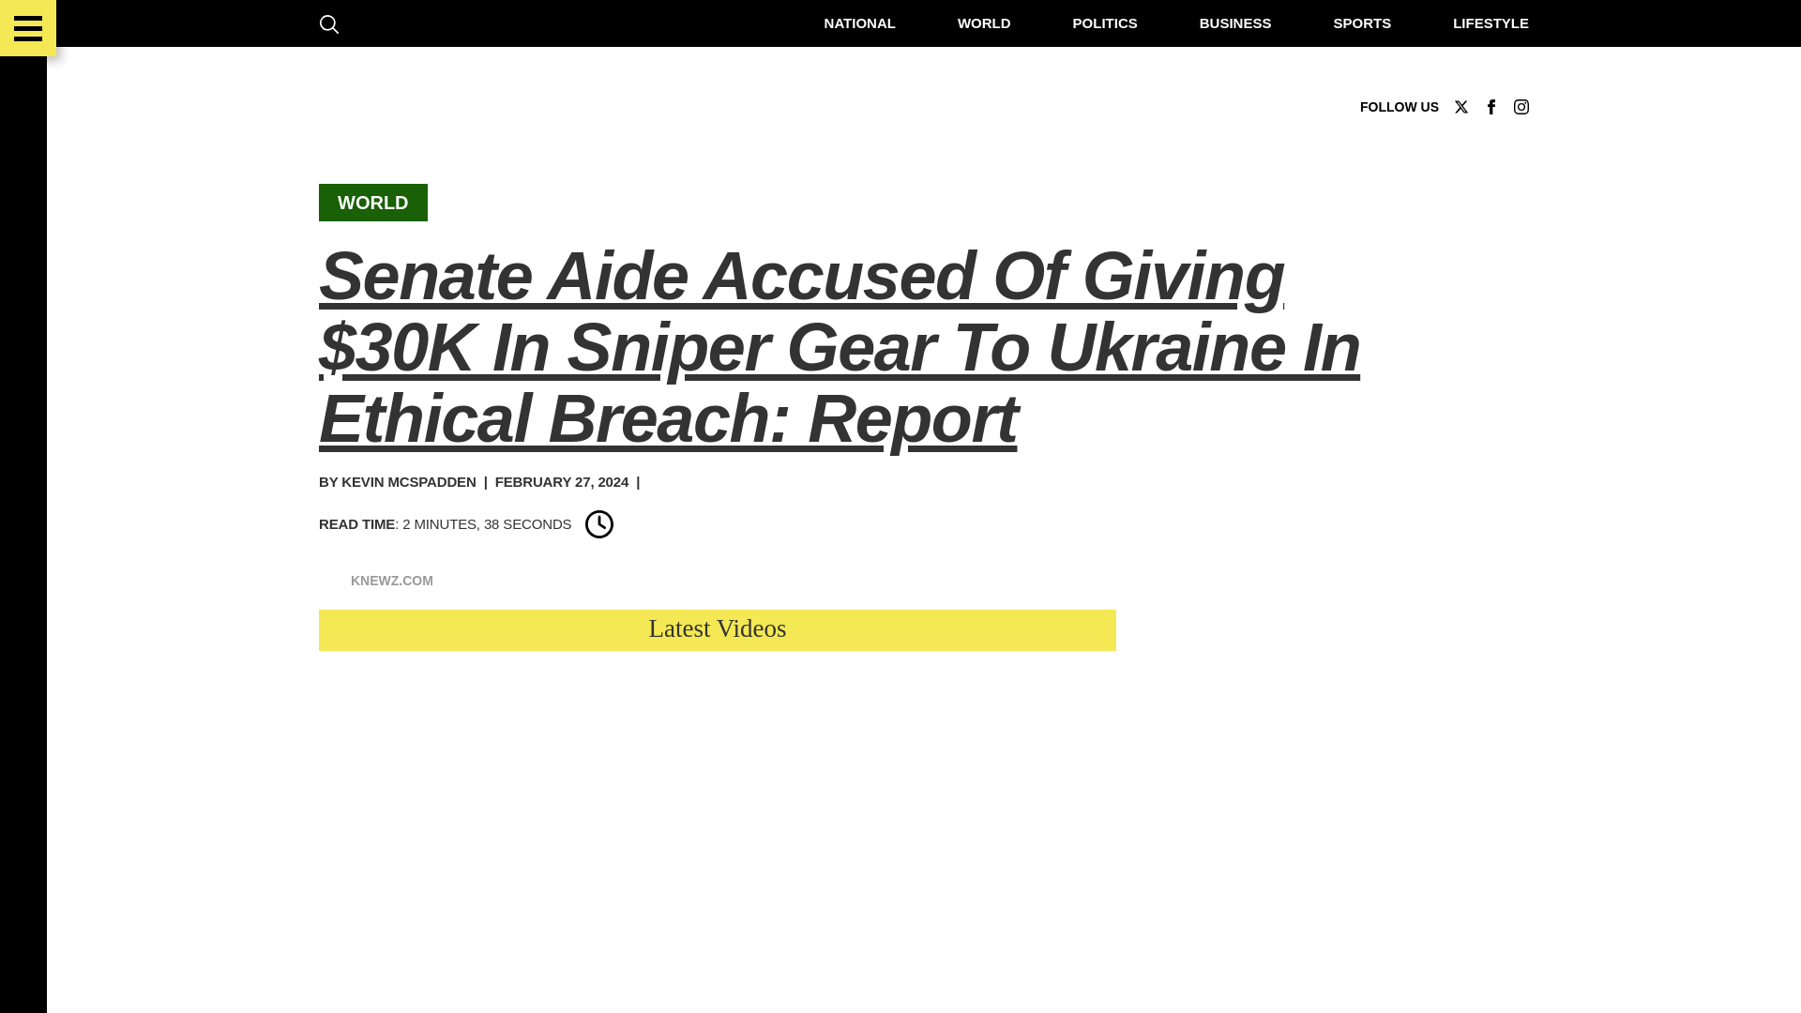 The height and width of the screenshot is (1013, 1801). What do you see at coordinates (462, 692) in the screenshot?
I see `United States` at bounding box center [462, 692].